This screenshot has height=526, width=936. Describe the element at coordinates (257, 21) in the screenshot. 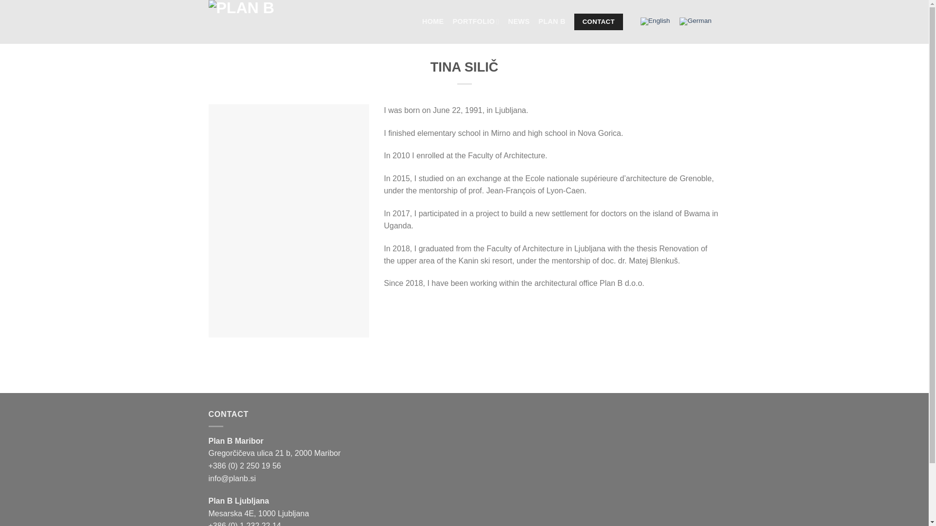

I see `Plan B` at that location.